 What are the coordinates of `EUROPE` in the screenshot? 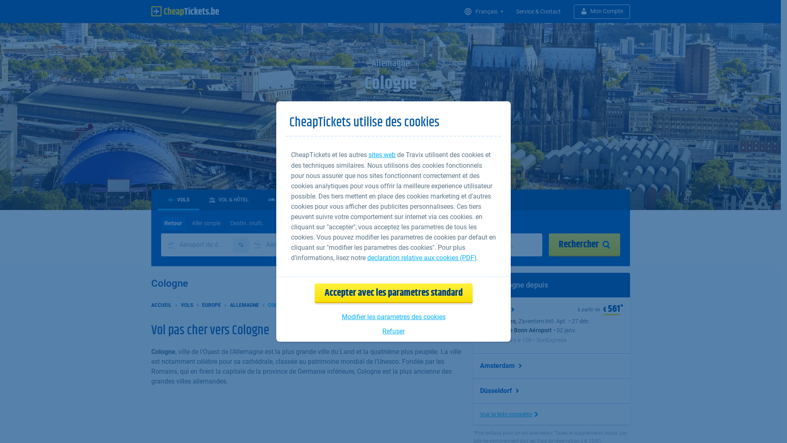 It's located at (211, 304).